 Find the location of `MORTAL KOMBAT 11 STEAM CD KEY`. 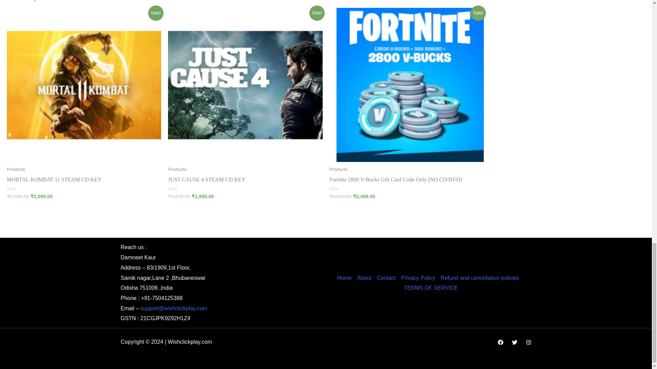

MORTAL KOMBAT 11 STEAM CD KEY is located at coordinates (83, 181).